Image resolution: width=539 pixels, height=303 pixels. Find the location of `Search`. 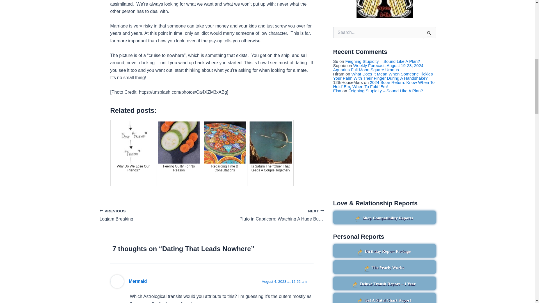

Search is located at coordinates (430, 33).